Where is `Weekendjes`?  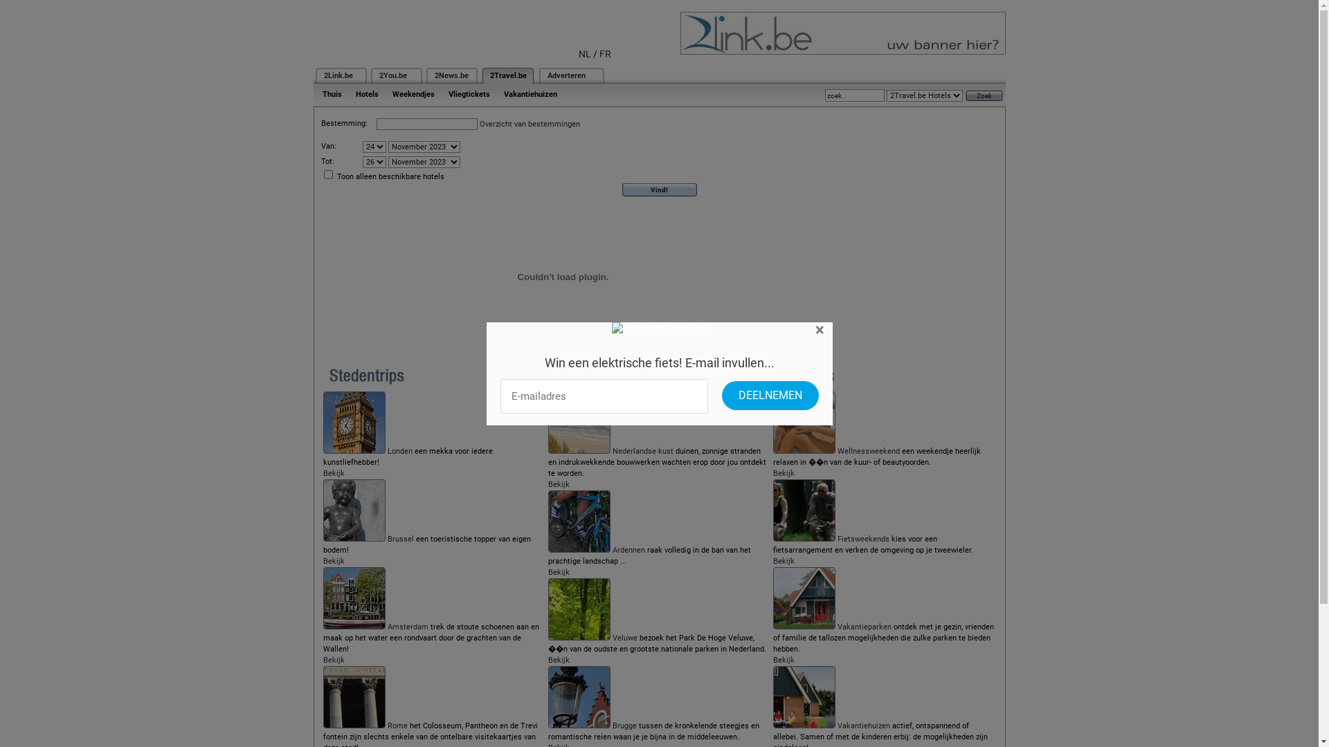 Weekendjes is located at coordinates (413, 94).